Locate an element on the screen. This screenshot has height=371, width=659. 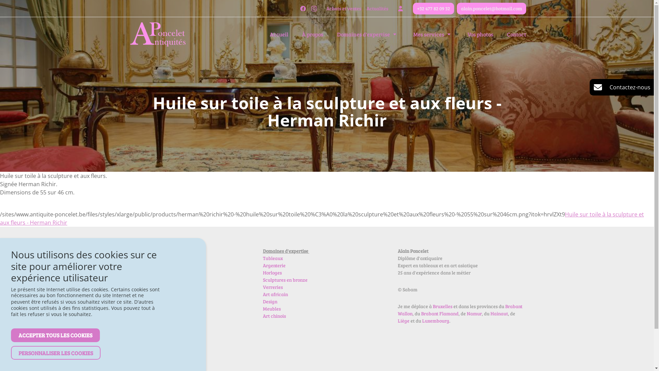
Sculptures en bronze is located at coordinates (285, 280).